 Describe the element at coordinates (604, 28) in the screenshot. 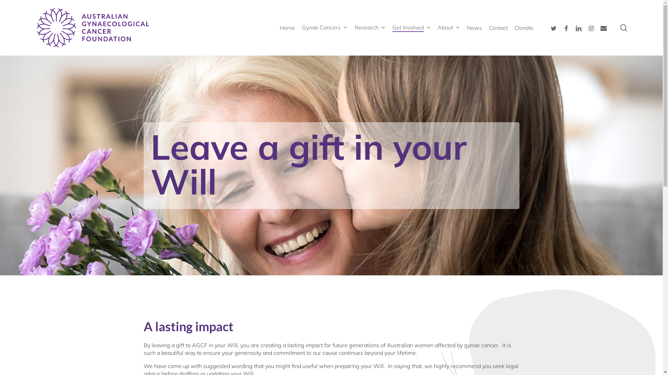

I see `email` at that location.